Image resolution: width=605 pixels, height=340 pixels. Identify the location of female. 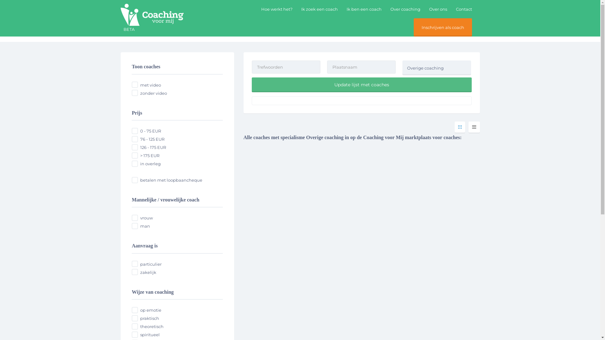
(135, 218).